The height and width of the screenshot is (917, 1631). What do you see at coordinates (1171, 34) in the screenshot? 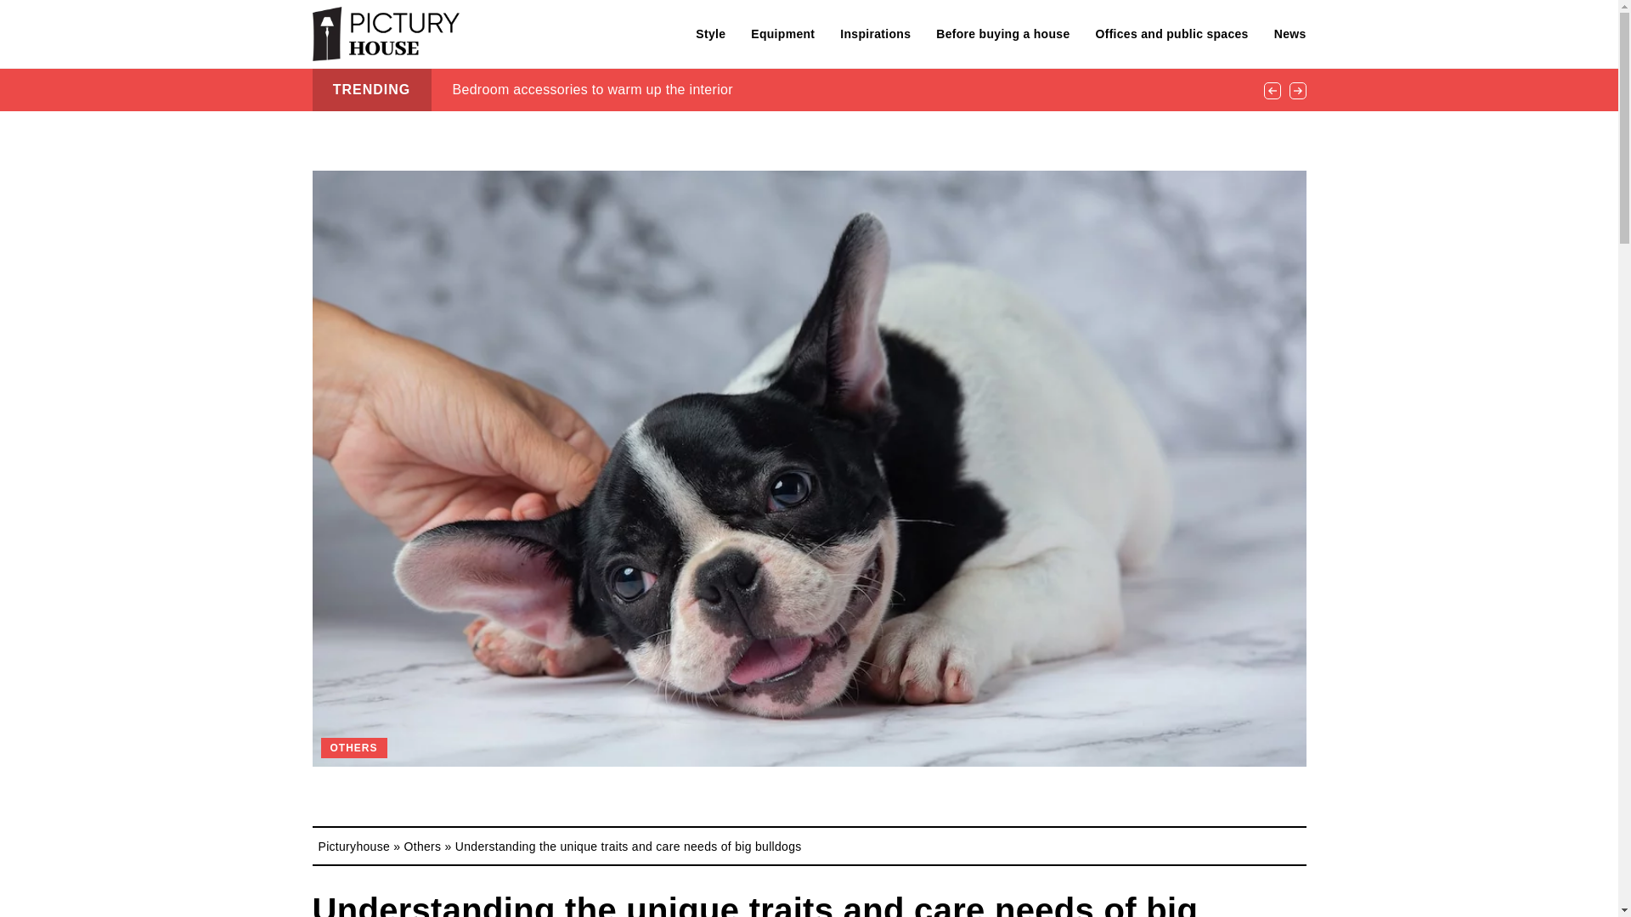
I see `Offices and public spaces` at bounding box center [1171, 34].